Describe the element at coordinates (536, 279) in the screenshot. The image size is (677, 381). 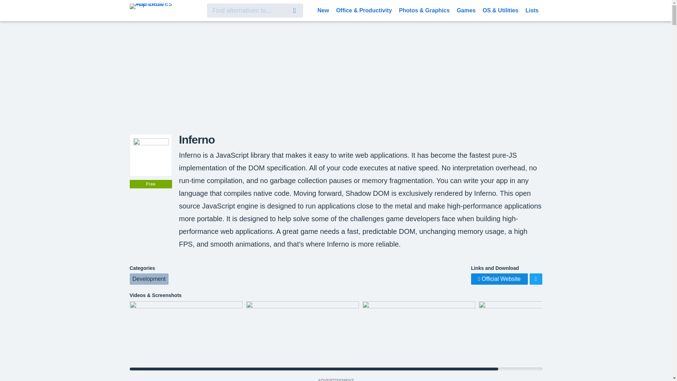
I see `Twitter` at that location.